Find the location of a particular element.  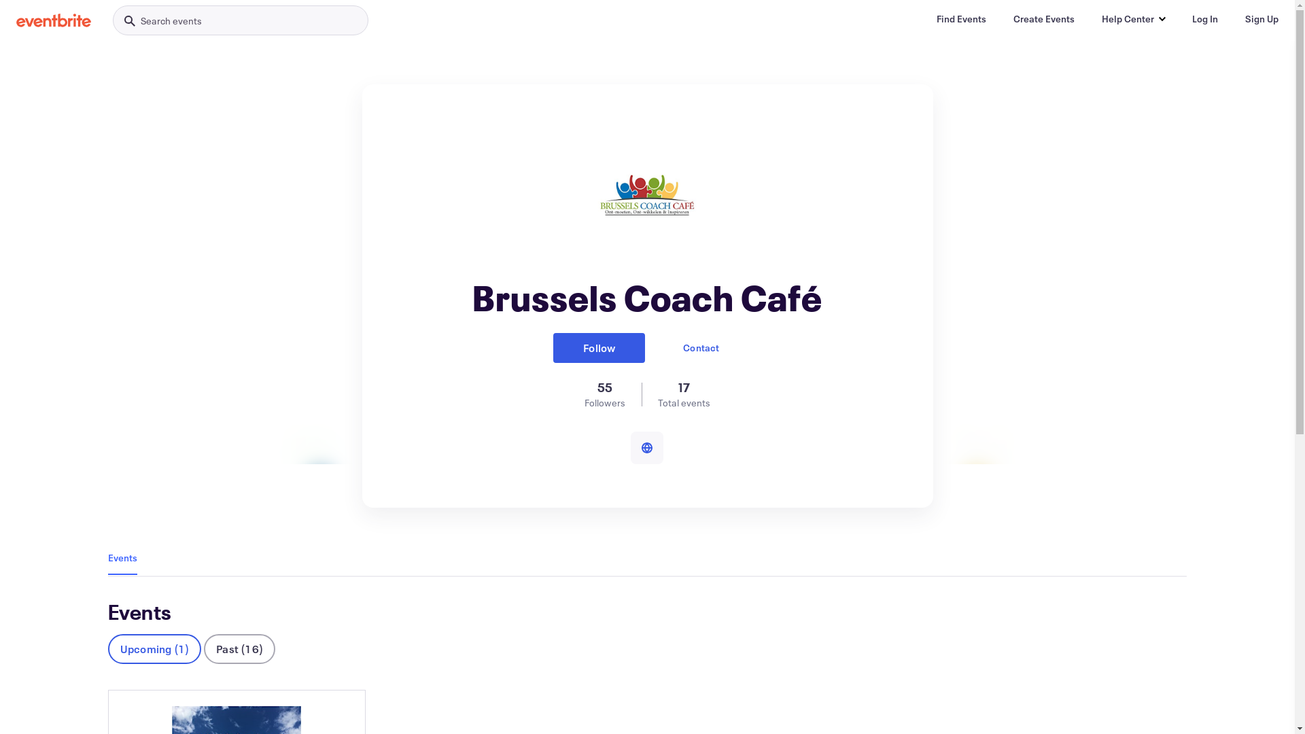

Contact is located at coordinates (701, 348).